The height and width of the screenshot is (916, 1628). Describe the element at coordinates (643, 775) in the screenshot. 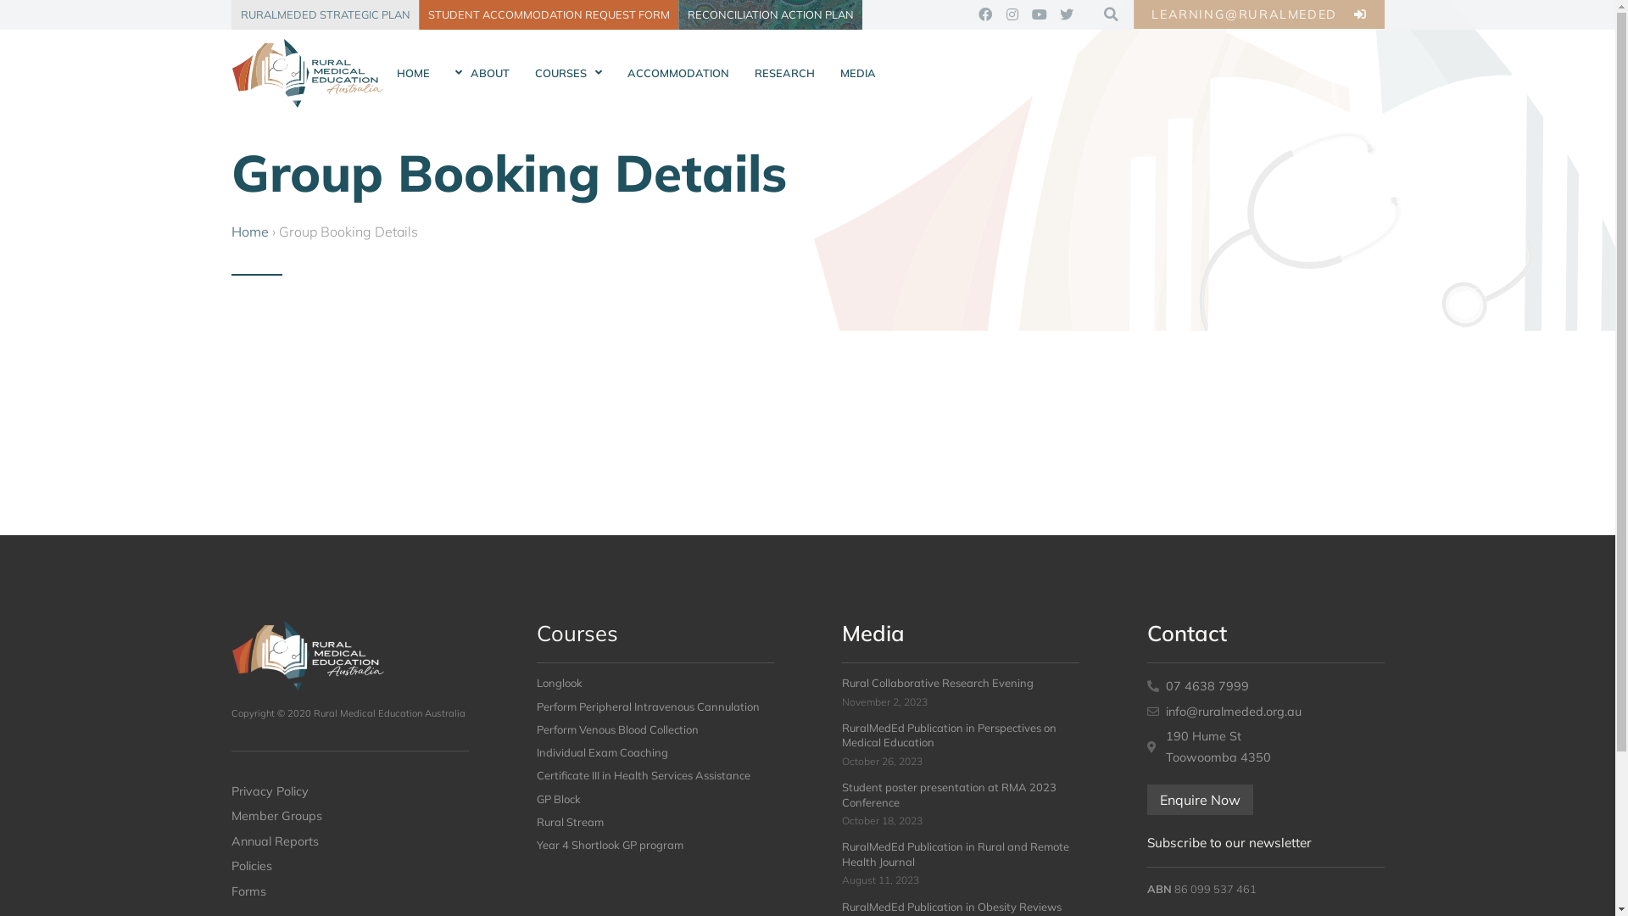

I see `Certificate III in Health Services Assistance` at that location.